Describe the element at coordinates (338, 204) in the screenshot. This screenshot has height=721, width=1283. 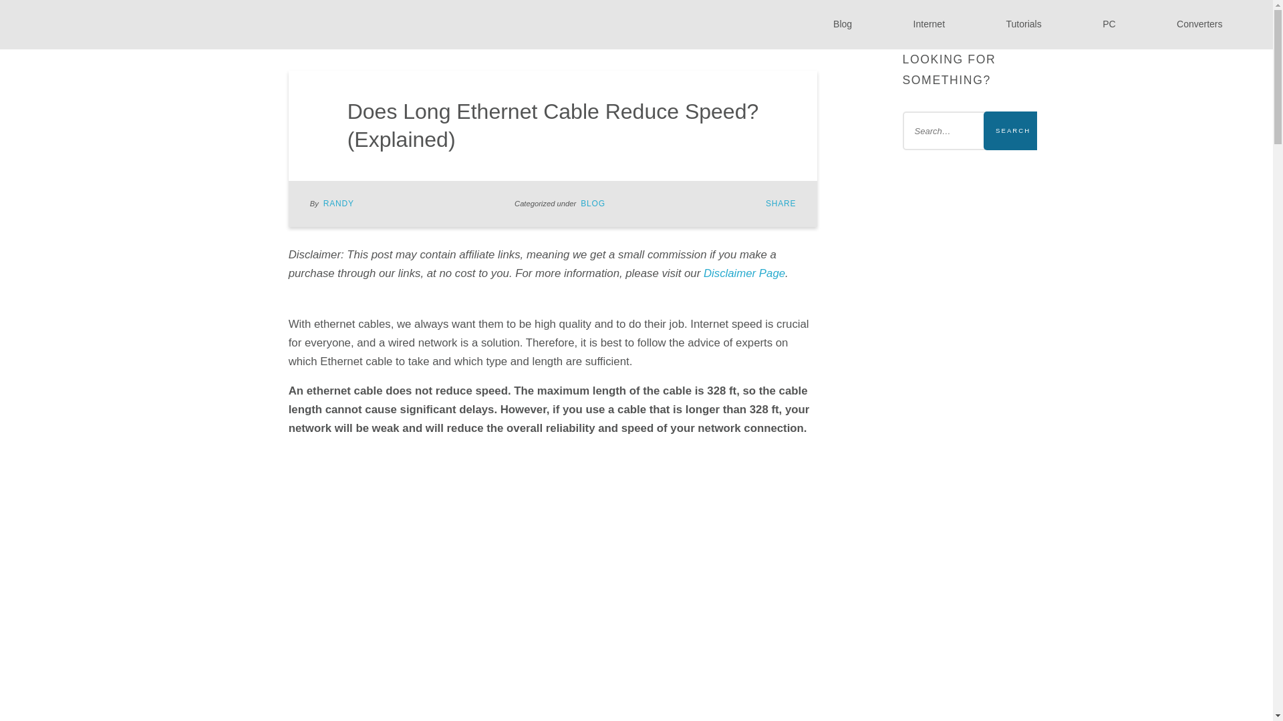
I see `RANDY` at that location.